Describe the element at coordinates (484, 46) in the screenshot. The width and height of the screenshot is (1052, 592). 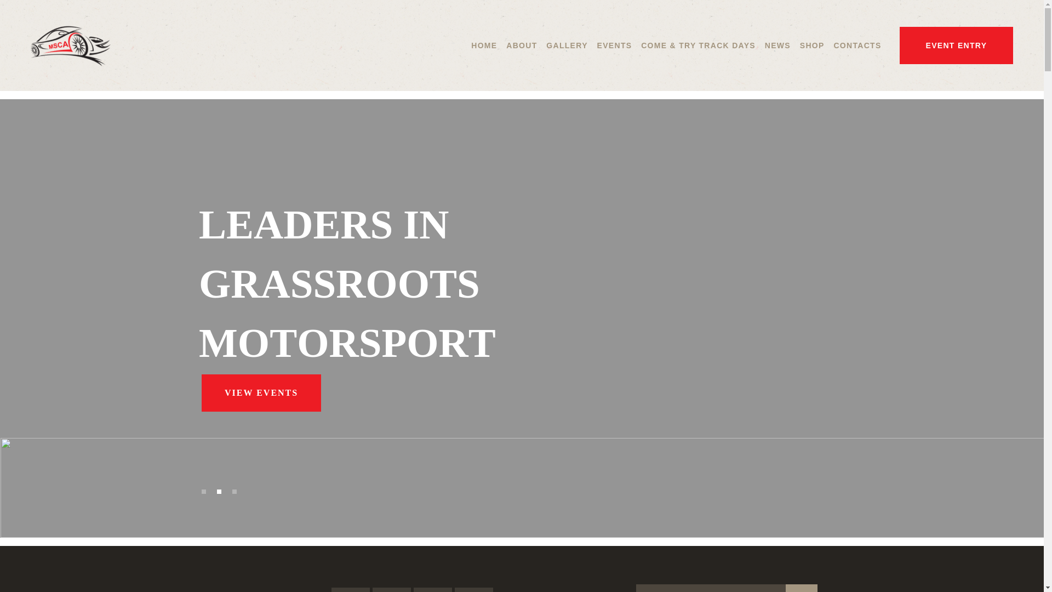
I see `HOME` at that location.